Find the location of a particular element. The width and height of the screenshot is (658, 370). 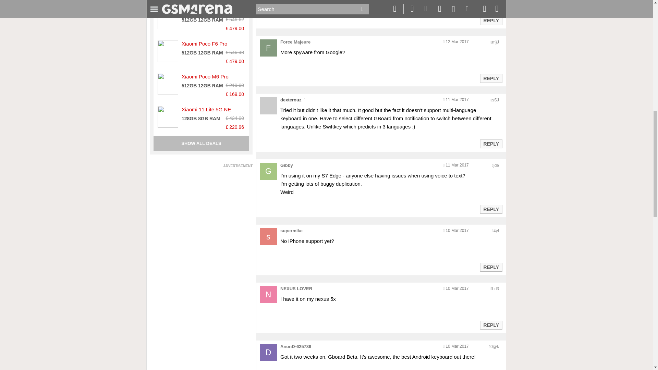

Encoded anonymized location is located at coordinates (496, 231).